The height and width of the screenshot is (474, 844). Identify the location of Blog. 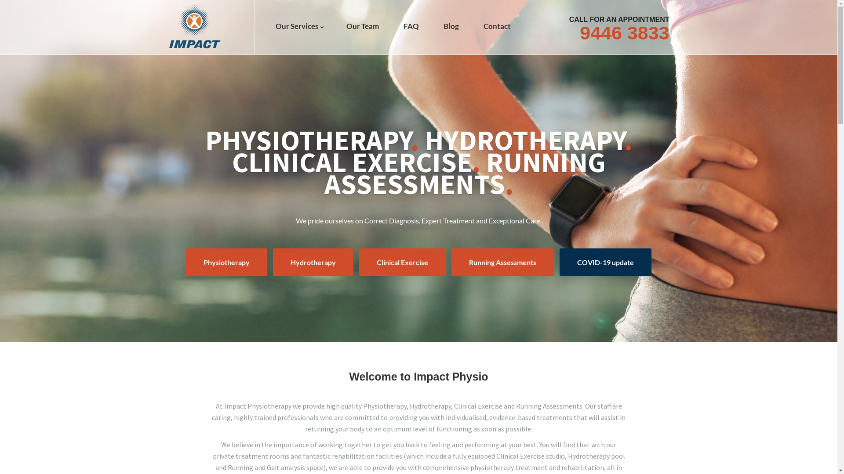
(451, 26).